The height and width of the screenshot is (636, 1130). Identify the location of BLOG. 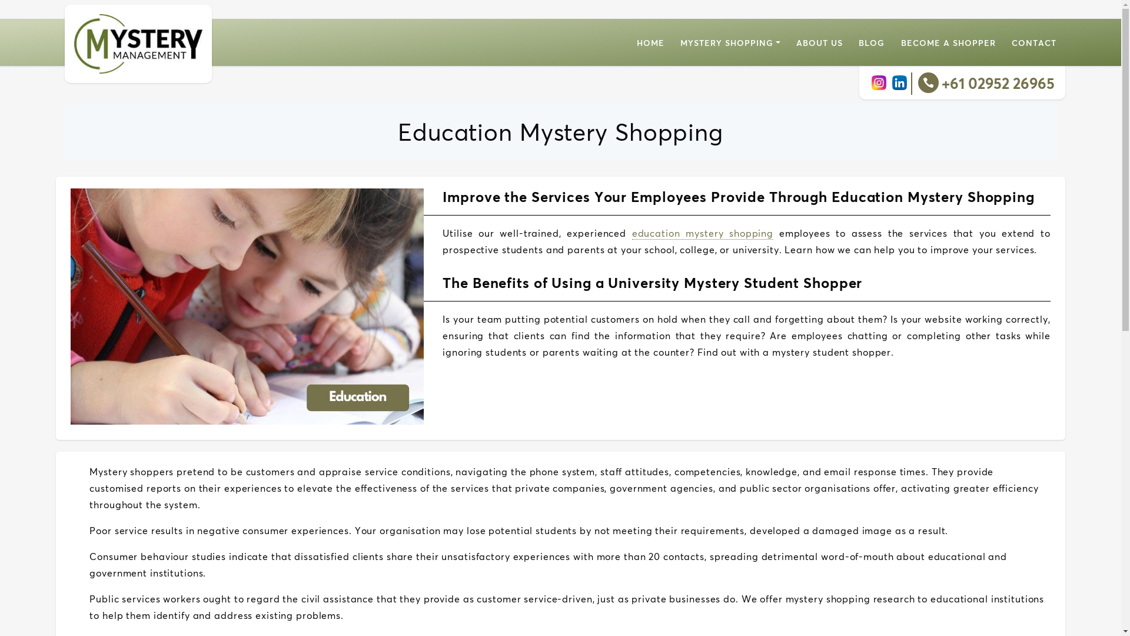
(872, 43).